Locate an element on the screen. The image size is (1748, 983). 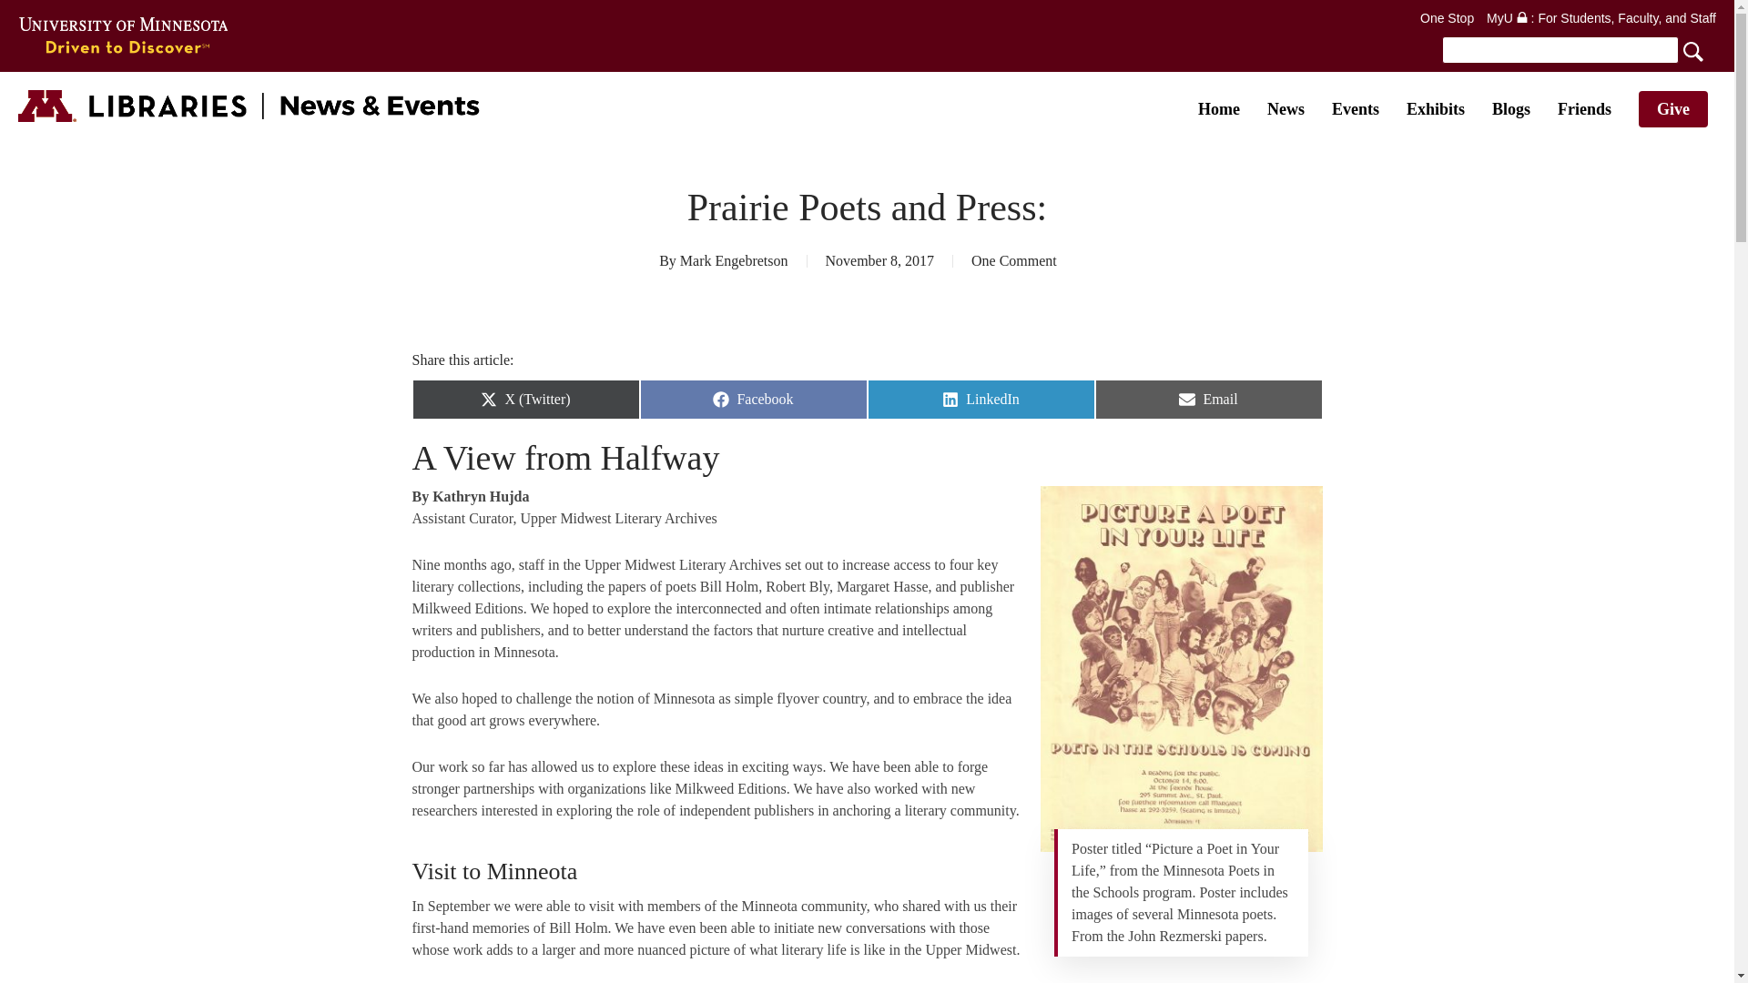
Give is located at coordinates (1673, 109).